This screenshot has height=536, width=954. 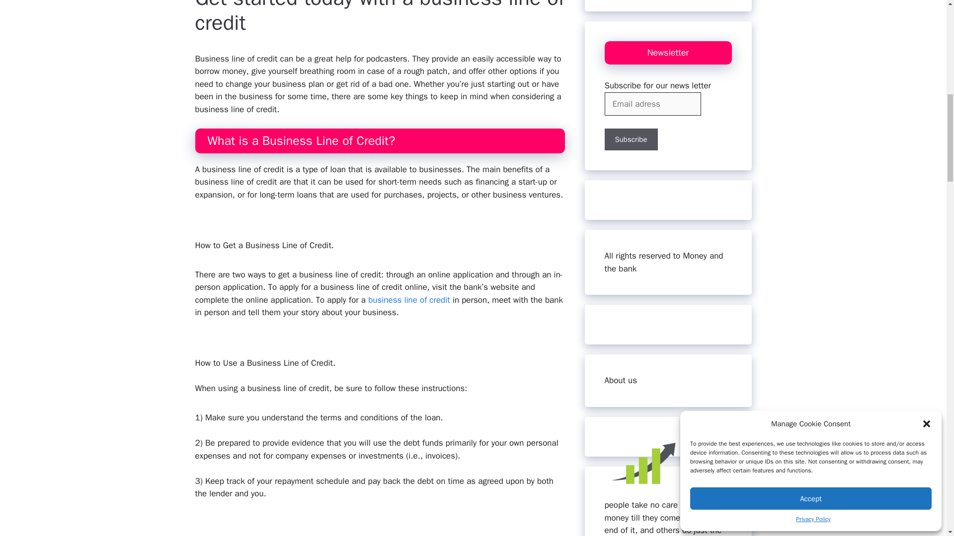 I want to click on Subscribe, so click(x=630, y=139).